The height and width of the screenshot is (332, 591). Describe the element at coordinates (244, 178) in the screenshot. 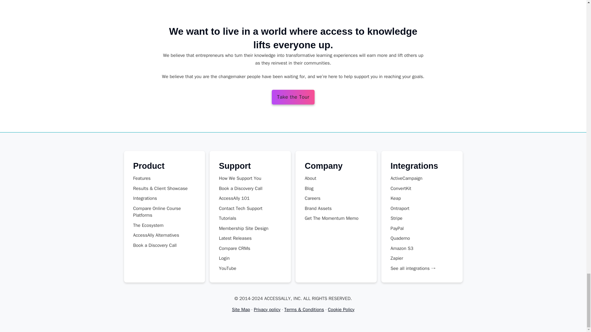

I see `How We Support You` at that location.